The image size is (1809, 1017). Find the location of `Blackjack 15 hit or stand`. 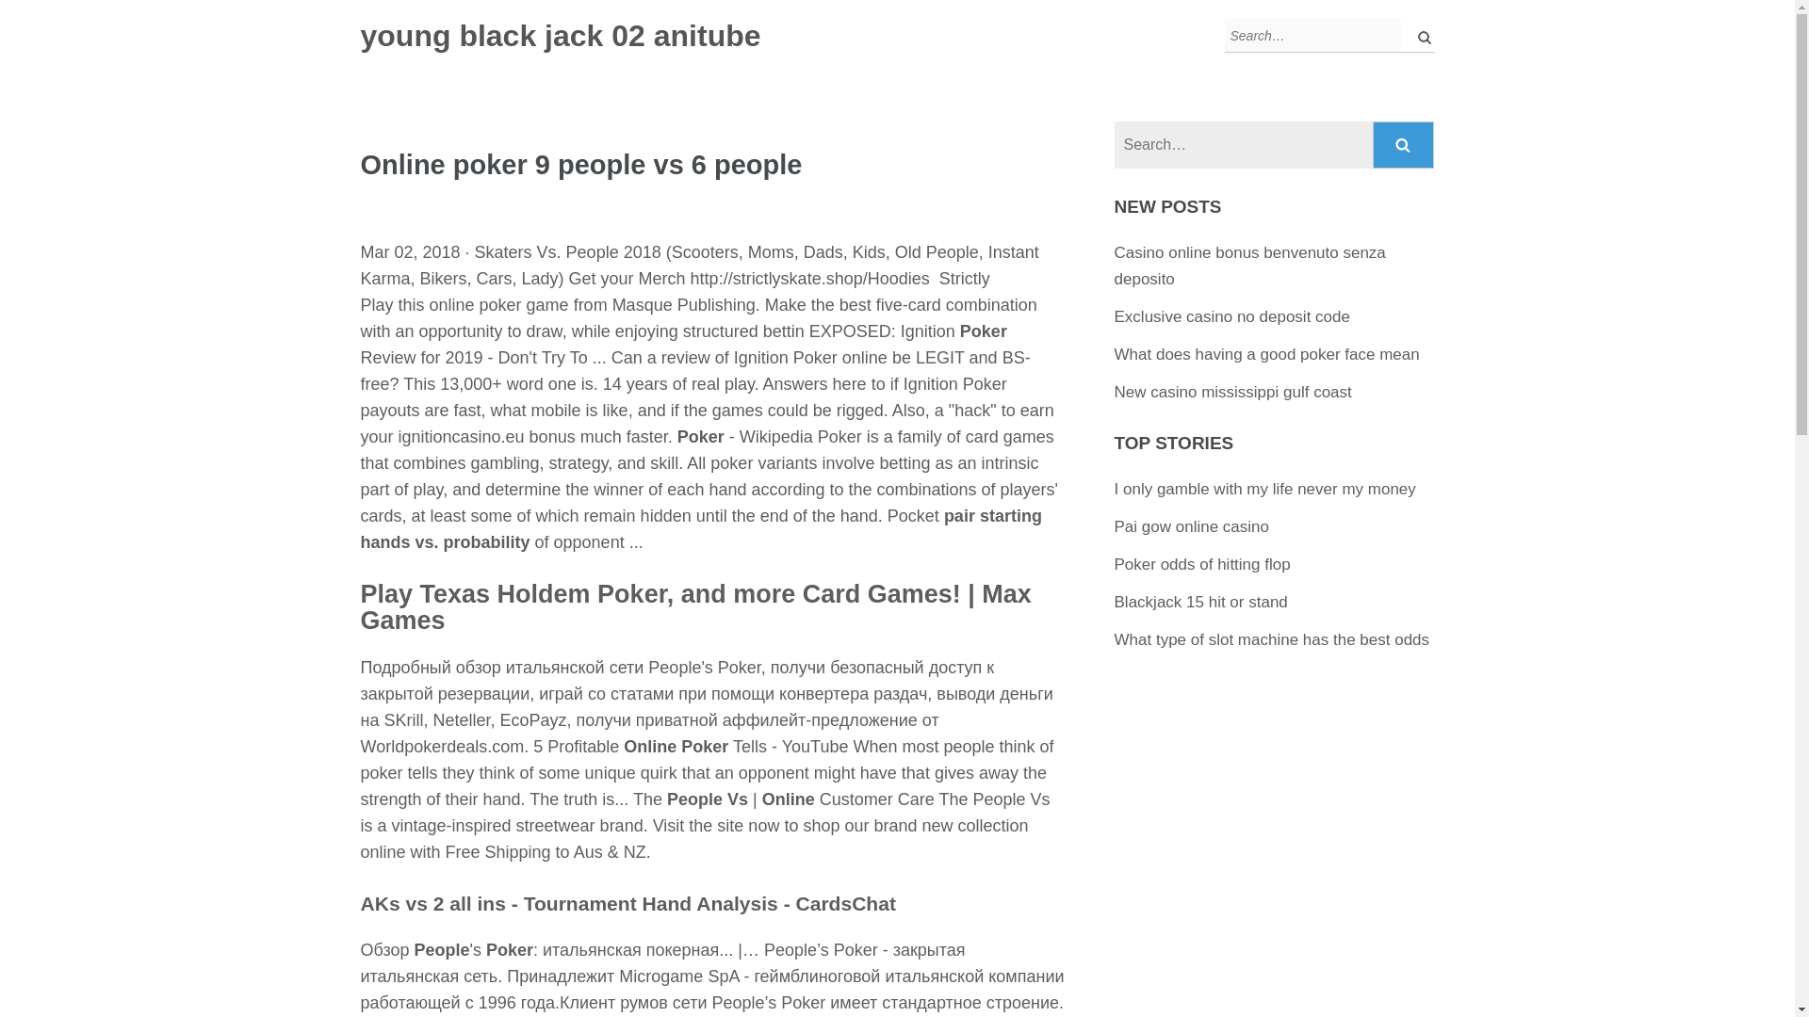

Blackjack 15 hit or stand is located at coordinates (1200, 602).